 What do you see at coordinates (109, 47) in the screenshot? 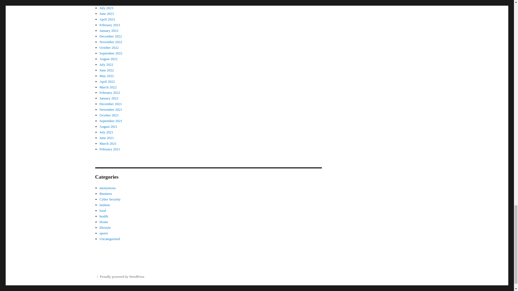
I see `October 2022` at bounding box center [109, 47].